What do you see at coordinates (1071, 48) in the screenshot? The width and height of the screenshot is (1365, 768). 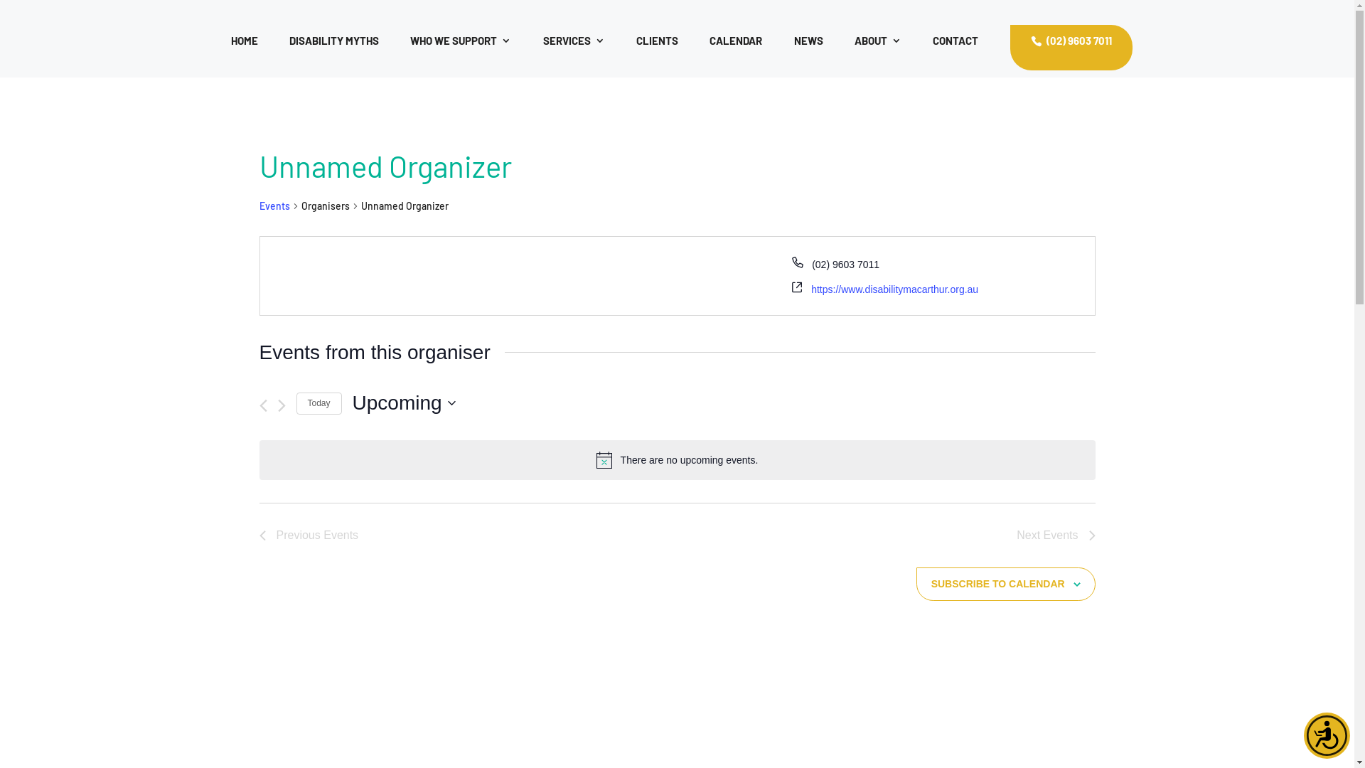 I see `(02) 9603 7011` at bounding box center [1071, 48].